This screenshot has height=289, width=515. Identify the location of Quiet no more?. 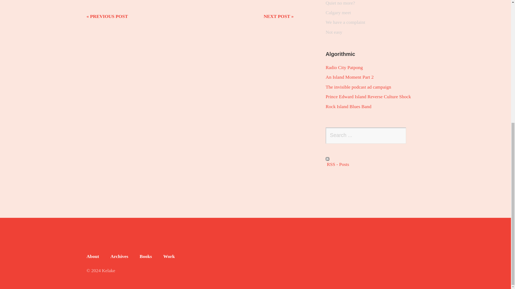
(340, 3).